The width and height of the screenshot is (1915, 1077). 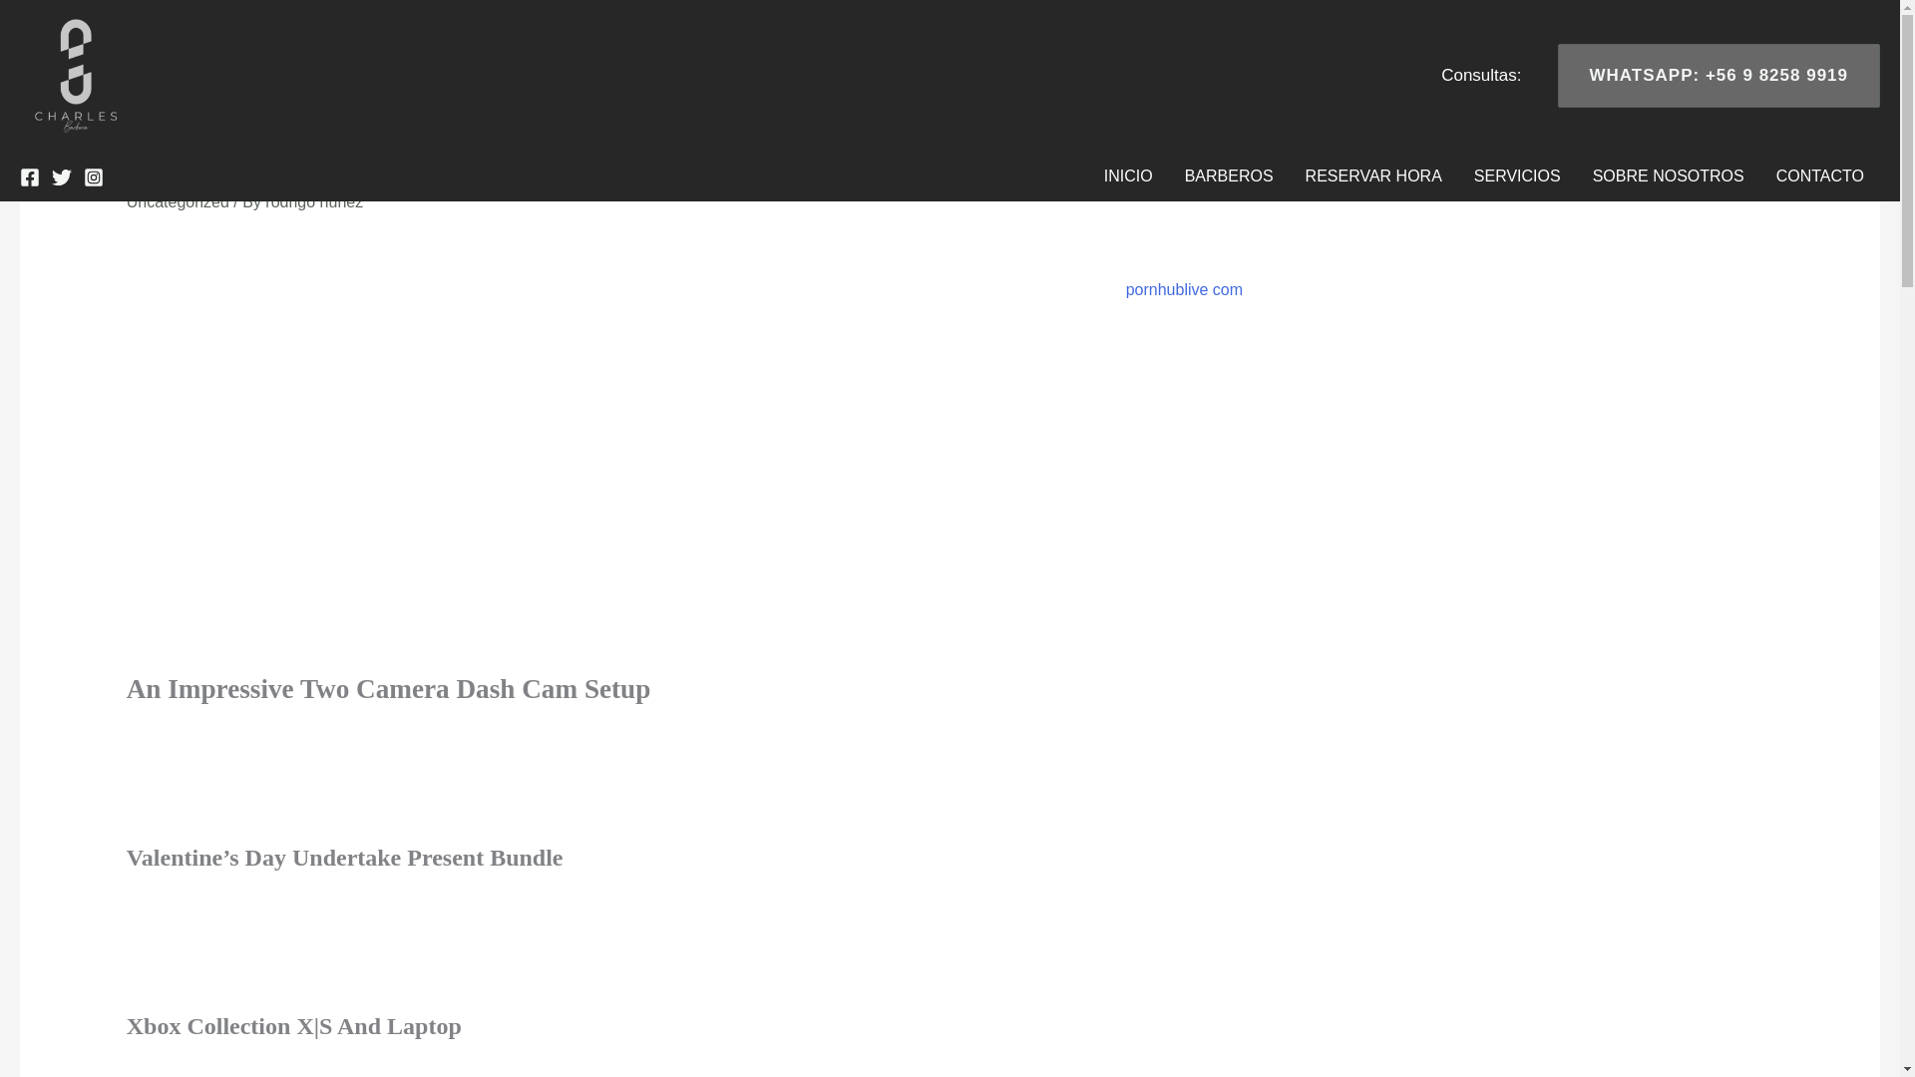 I want to click on SERVICIOS, so click(x=1516, y=176).